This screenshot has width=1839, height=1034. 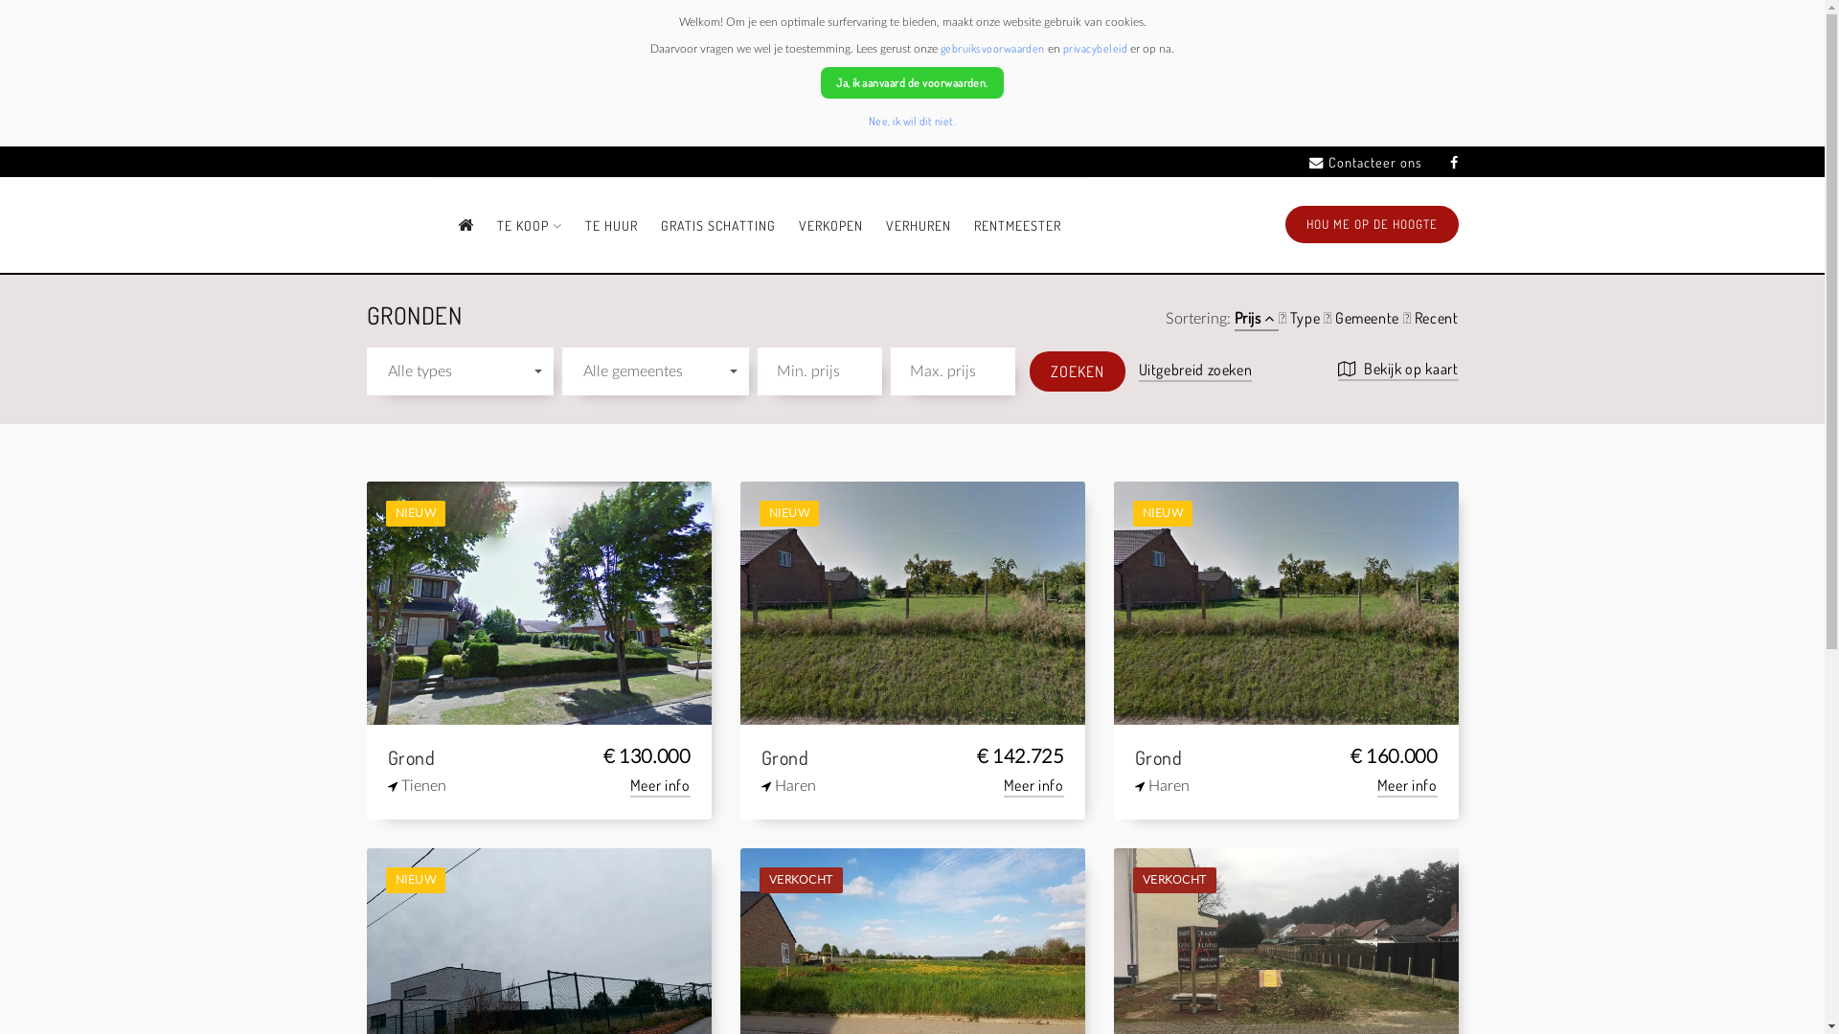 What do you see at coordinates (1306, 320) in the screenshot?
I see `Type` at bounding box center [1306, 320].